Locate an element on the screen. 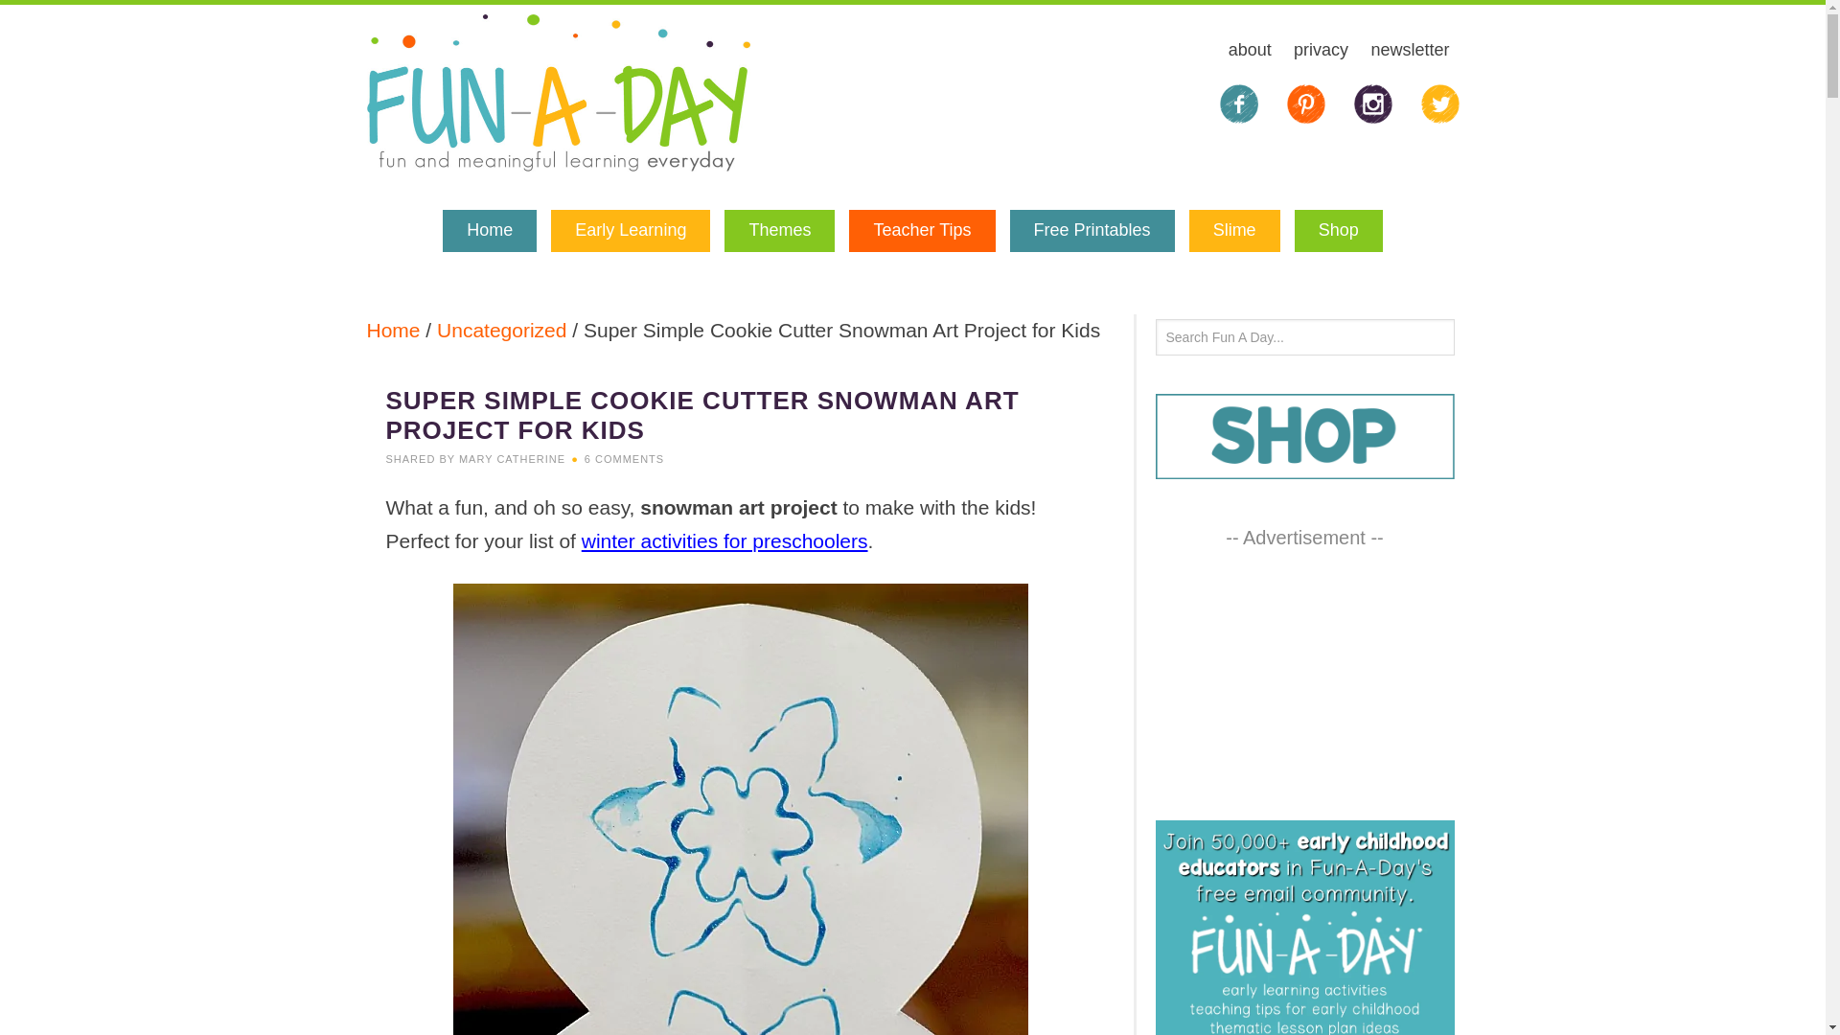 The width and height of the screenshot is (1840, 1035). MARY CATHERINE is located at coordinates (512, 458).